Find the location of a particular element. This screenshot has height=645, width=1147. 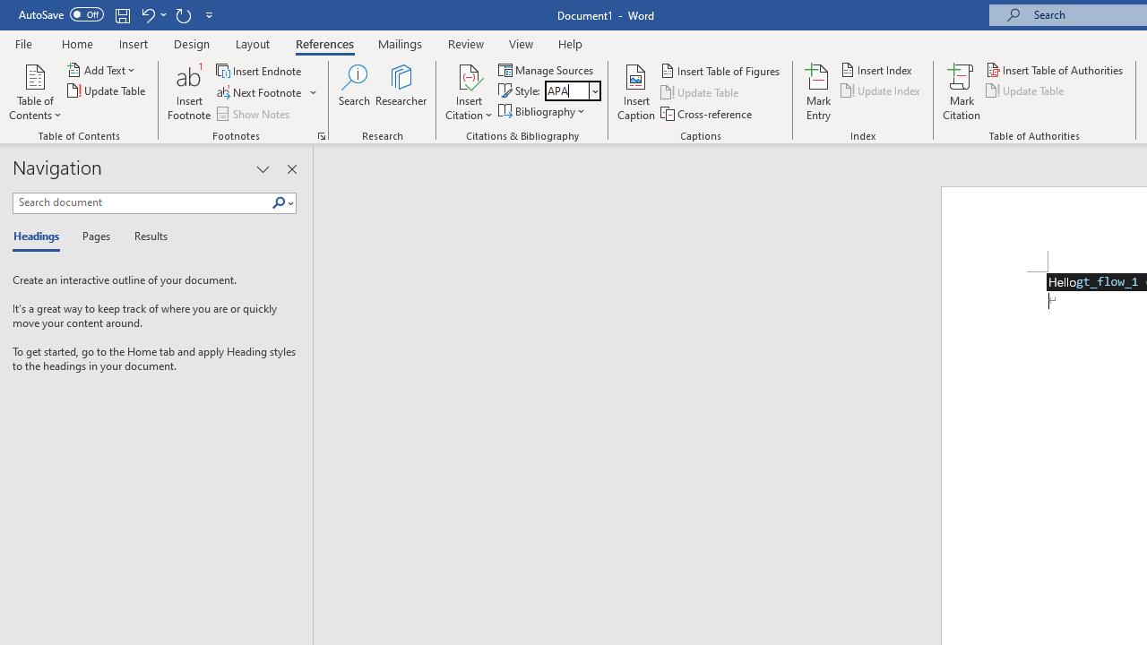

Table of Contents is located at coordinates (35, 91).